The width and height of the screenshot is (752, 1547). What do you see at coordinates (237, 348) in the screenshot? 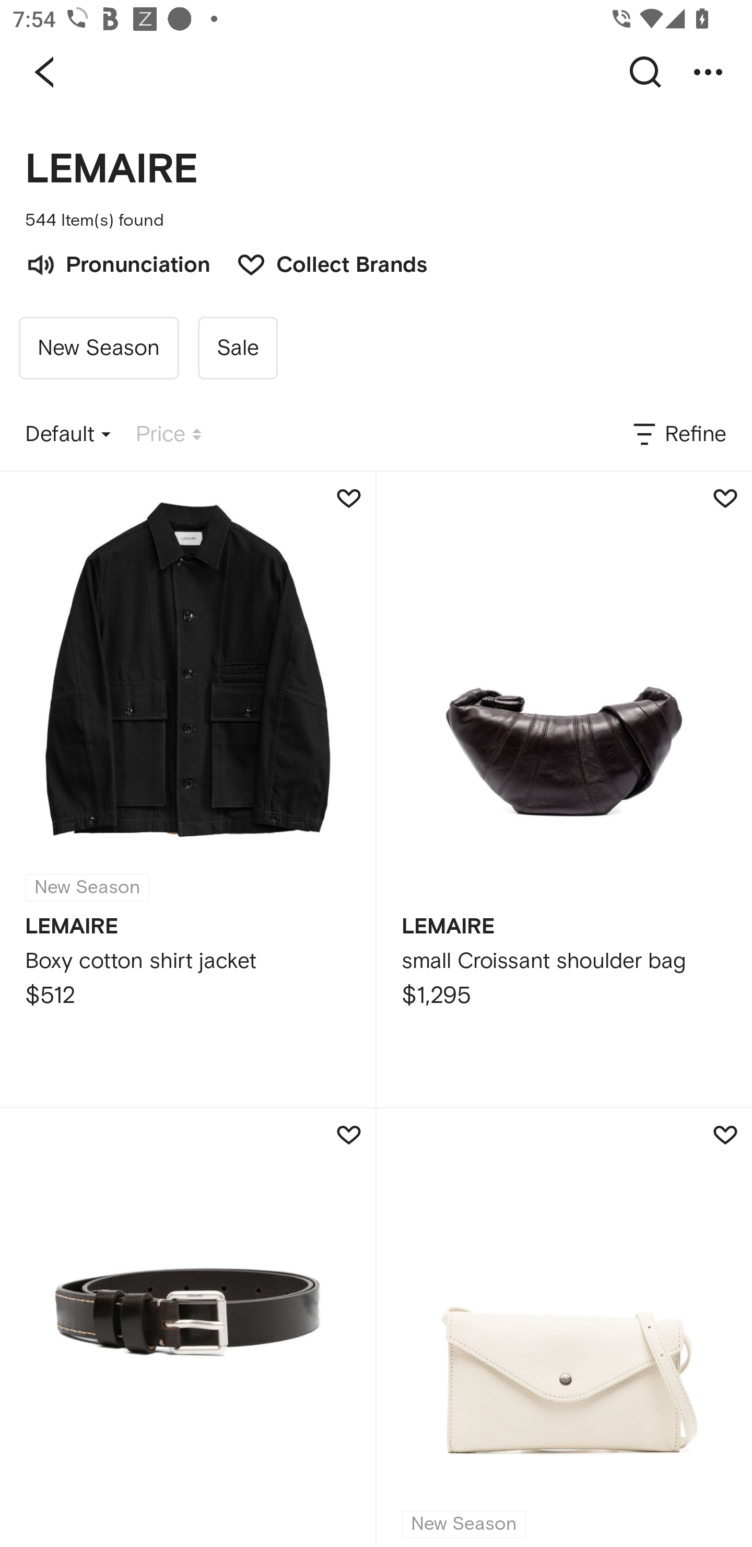
I see `Sale` at bounding box center [237, 348].